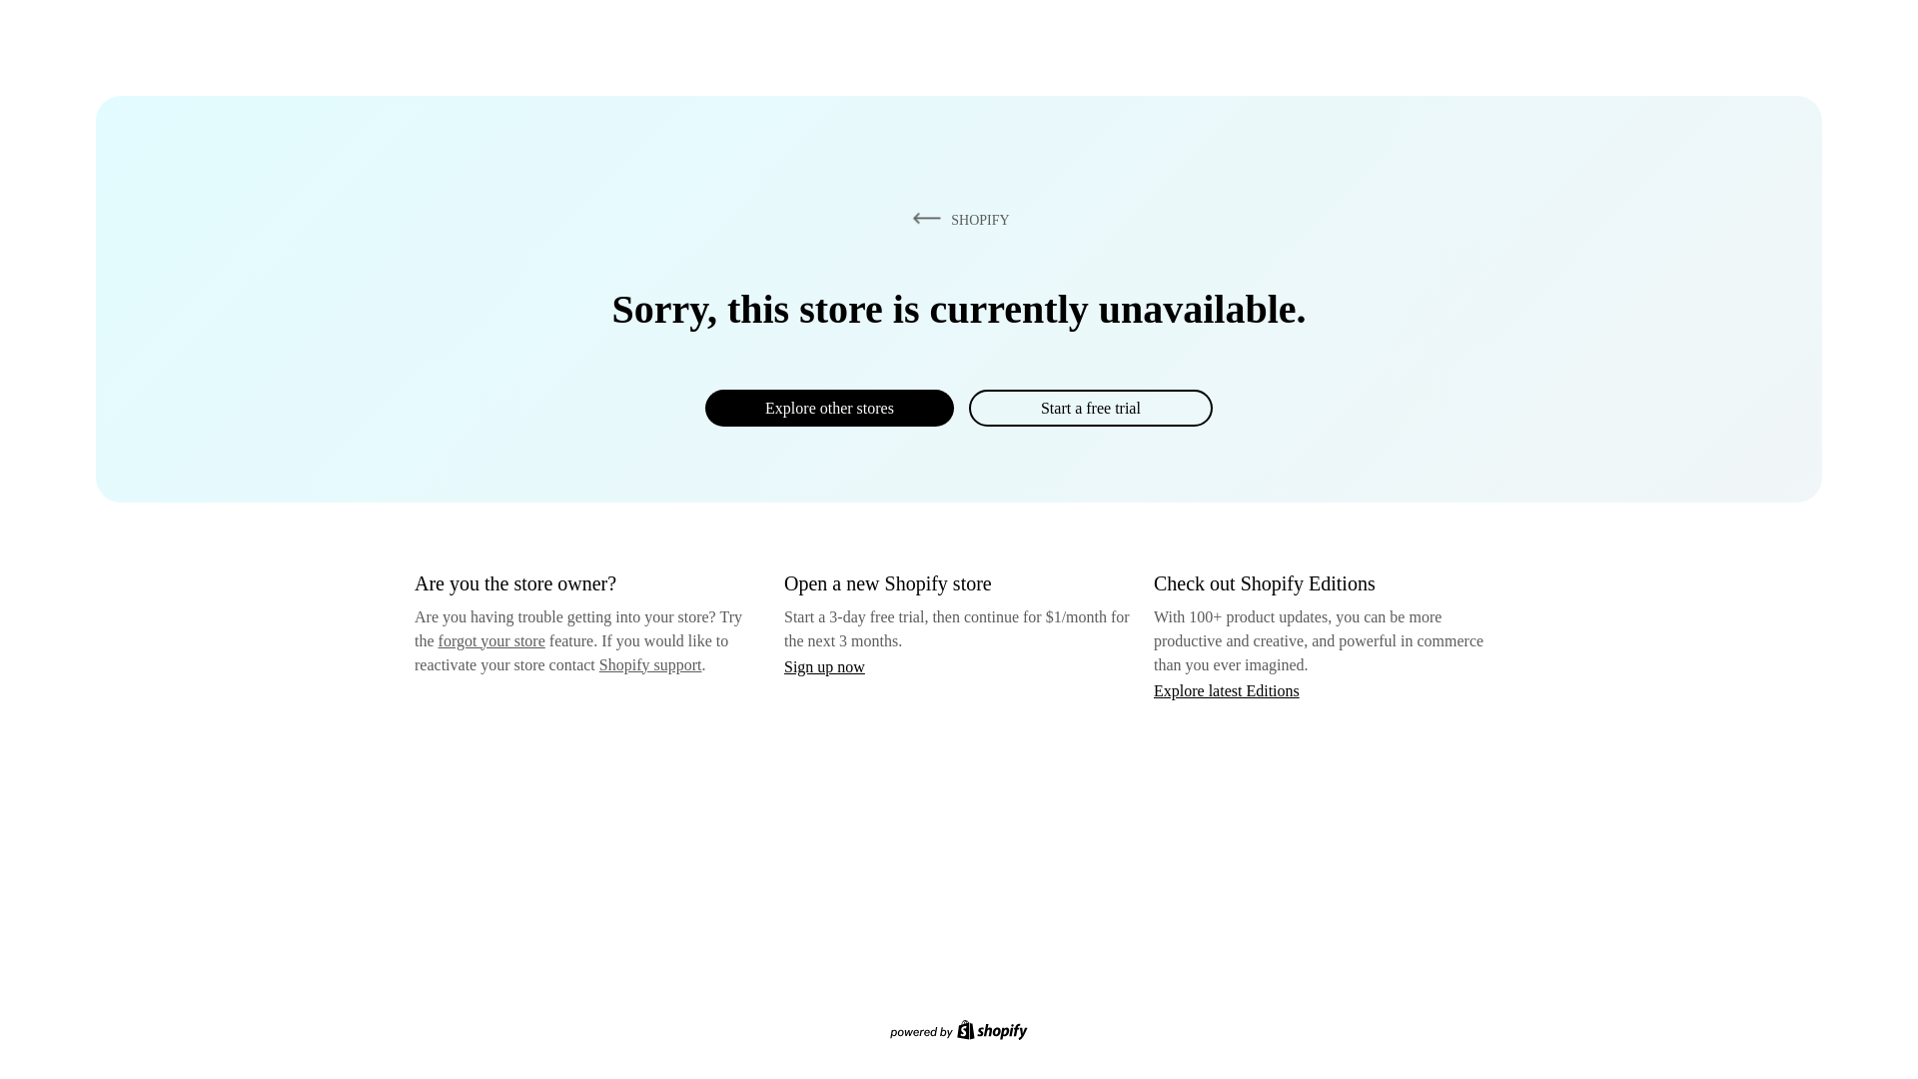 Image resolution: width=1918 pixels, height=1079 pixels. What do you see at coordinates (957, 219) in the screenshot?
I see `SHOPIFY` at bounding box center [957, 219].